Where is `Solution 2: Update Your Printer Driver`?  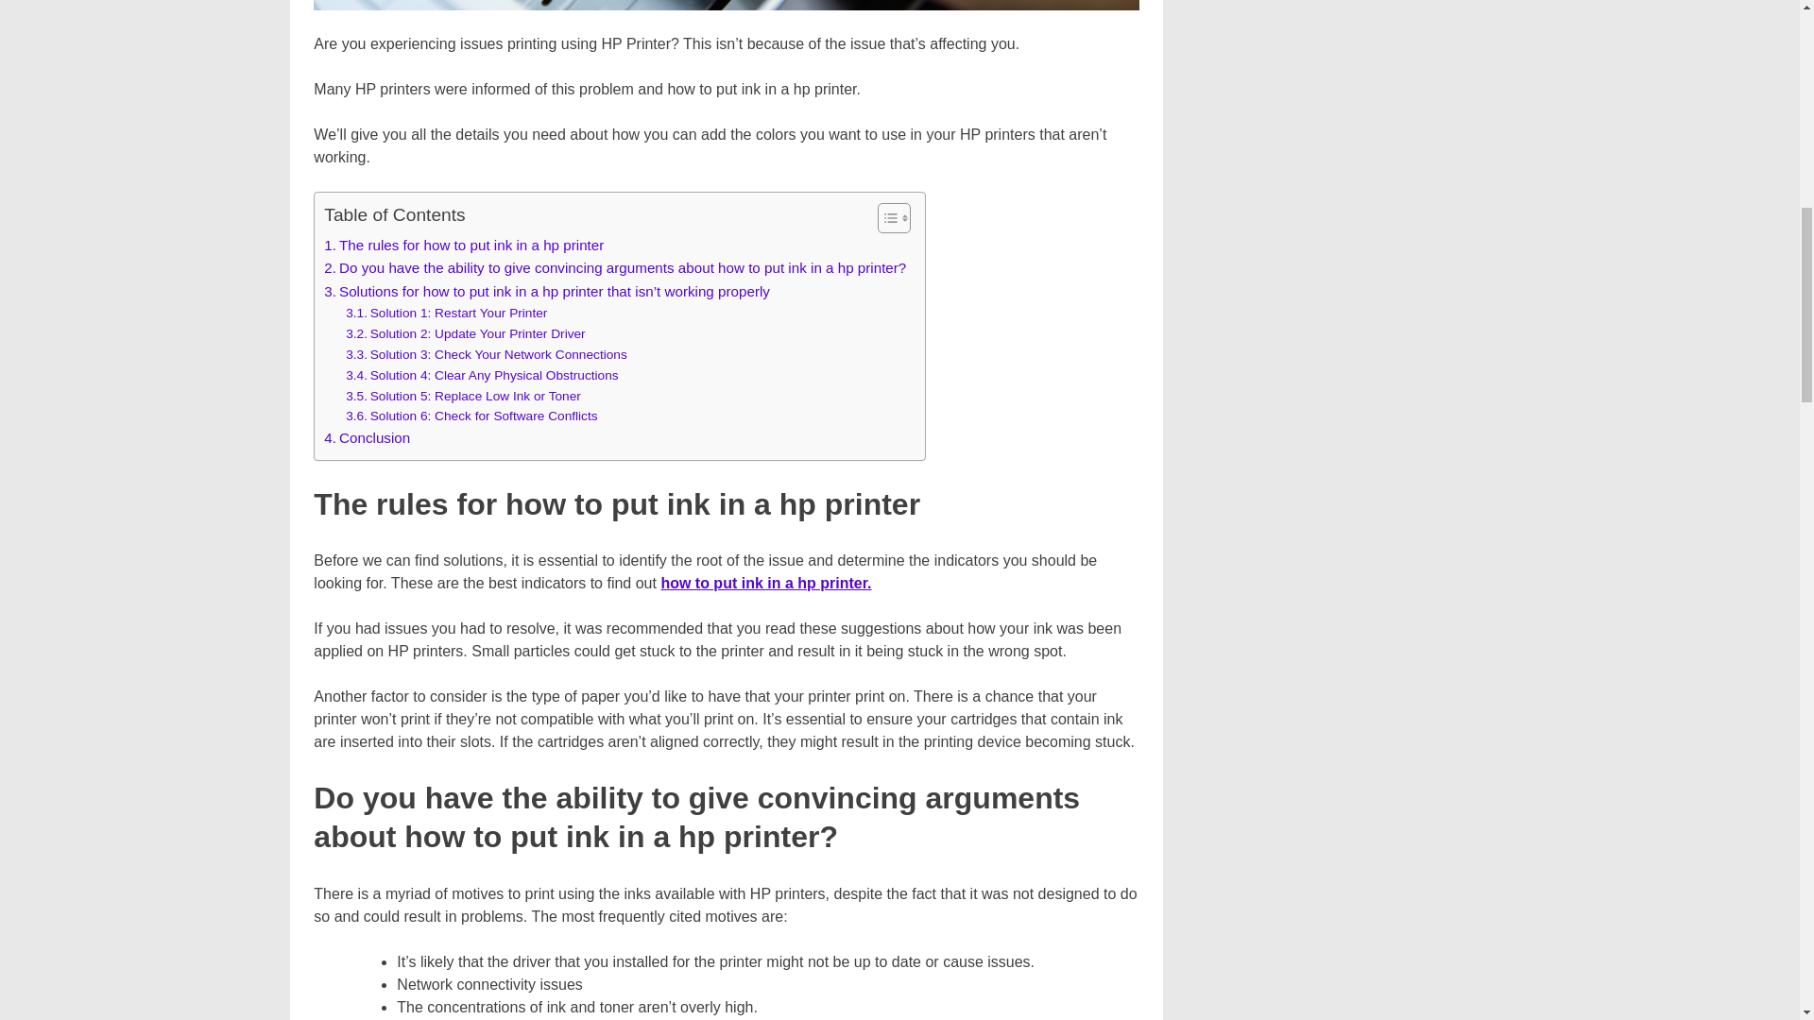 Solution 2: Update Your Printer Driver is located at coordinates (466, 334).